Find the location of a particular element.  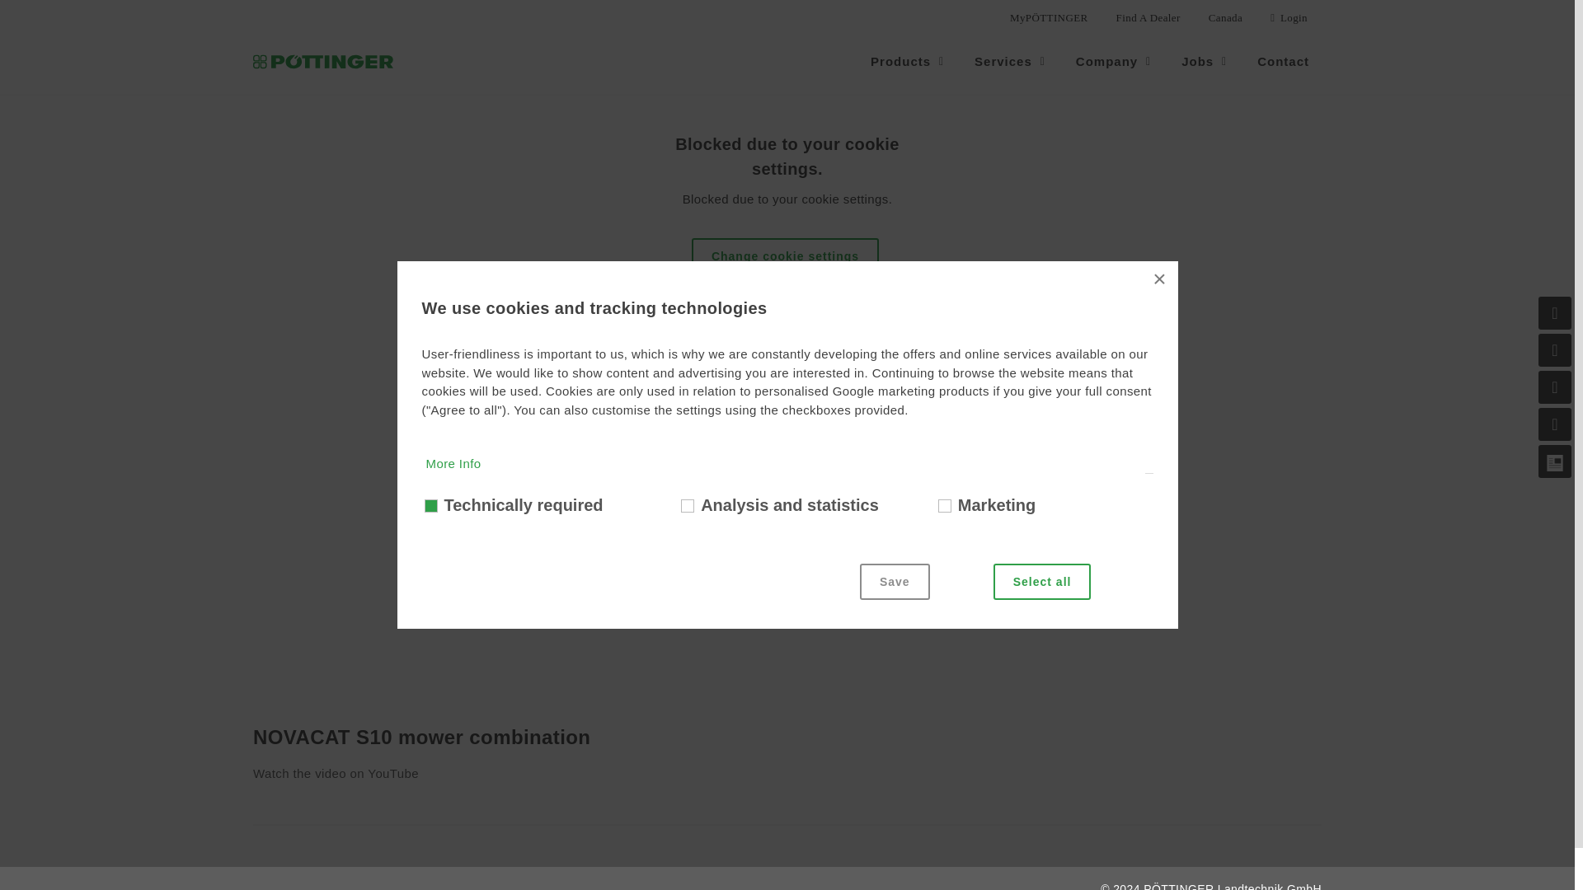

Products is located at coordinates (909, 61).